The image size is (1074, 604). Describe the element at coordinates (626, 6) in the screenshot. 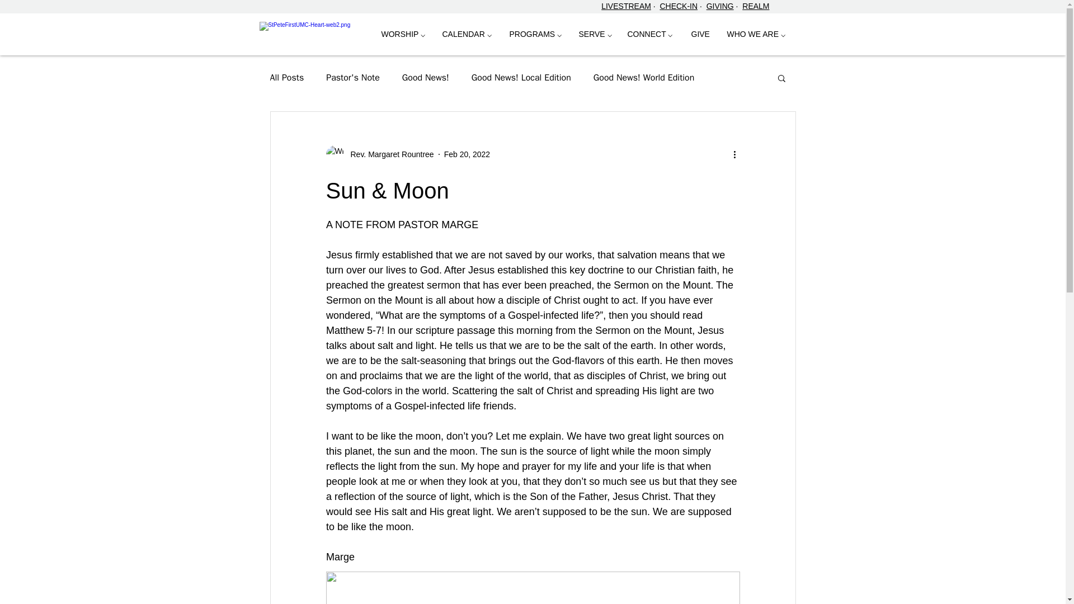

I see `LIVESTREAM` at that location.